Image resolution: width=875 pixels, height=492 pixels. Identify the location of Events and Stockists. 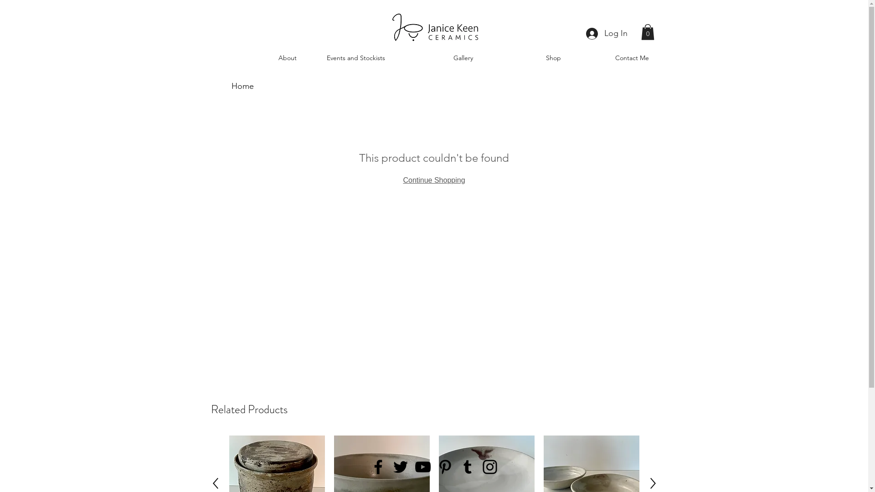
(345, 58).